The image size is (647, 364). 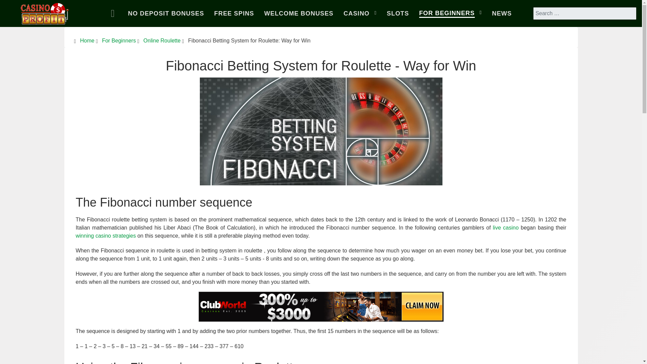 I want to click on CASINO, so click(x=360, y=13).